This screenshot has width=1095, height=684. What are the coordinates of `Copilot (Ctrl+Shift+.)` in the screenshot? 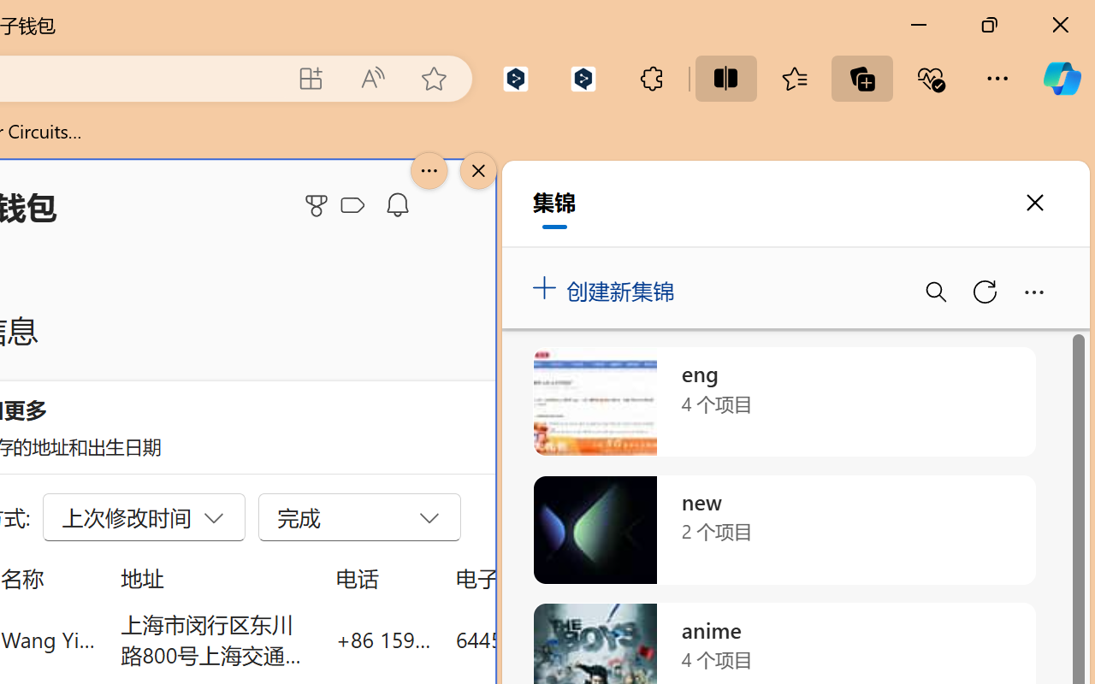 It's located at (1062, 79).